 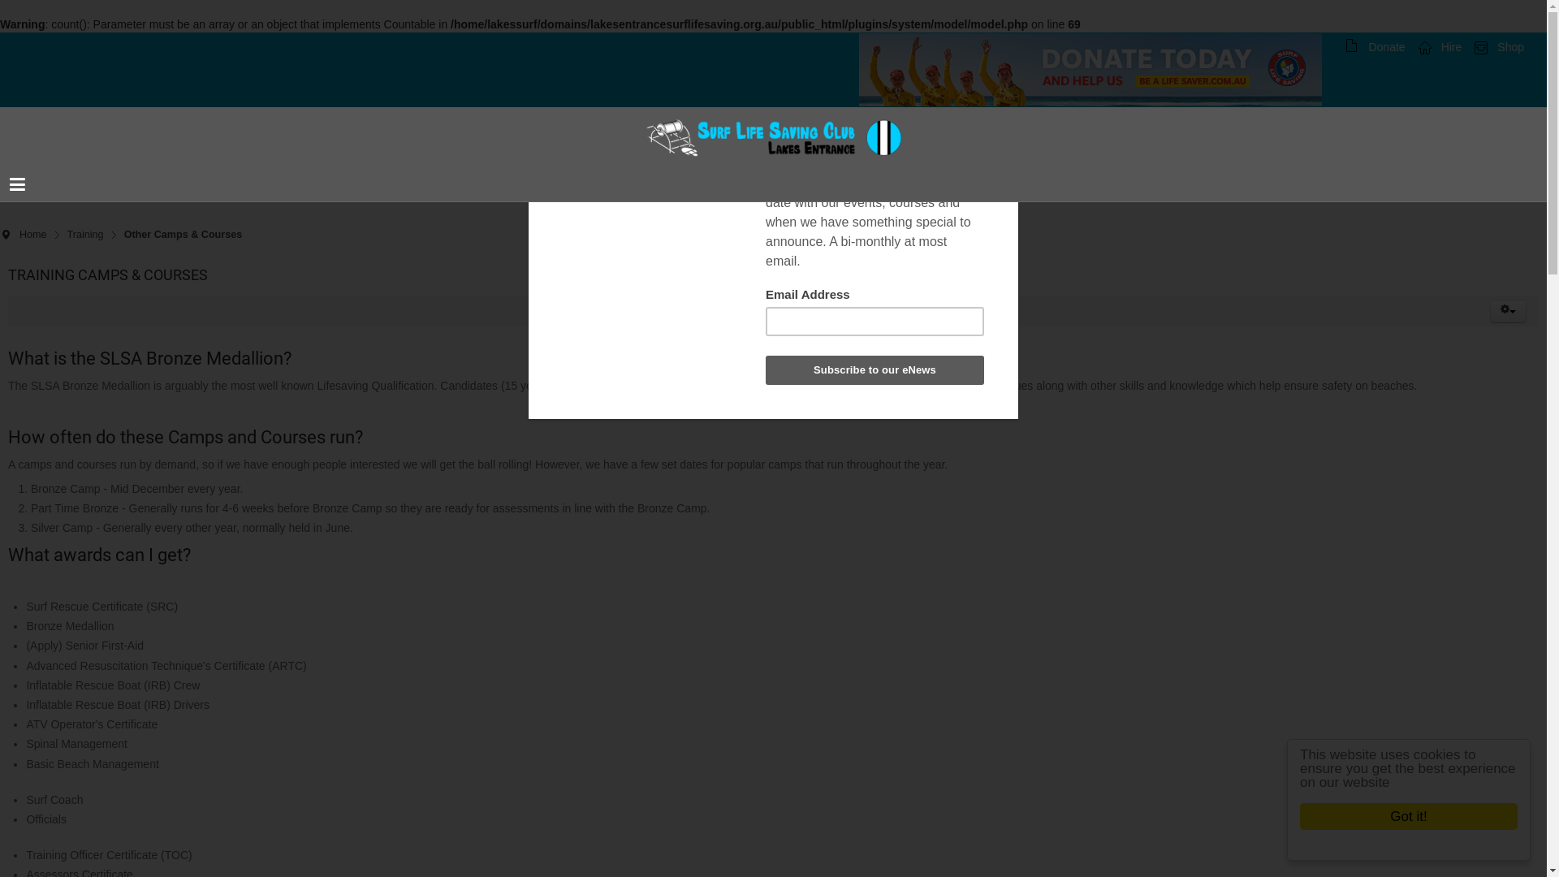 What do you see at coordinates (1090, 70) in the screenshot?
I see `Donate Today` at bounding box center [1090, 70].